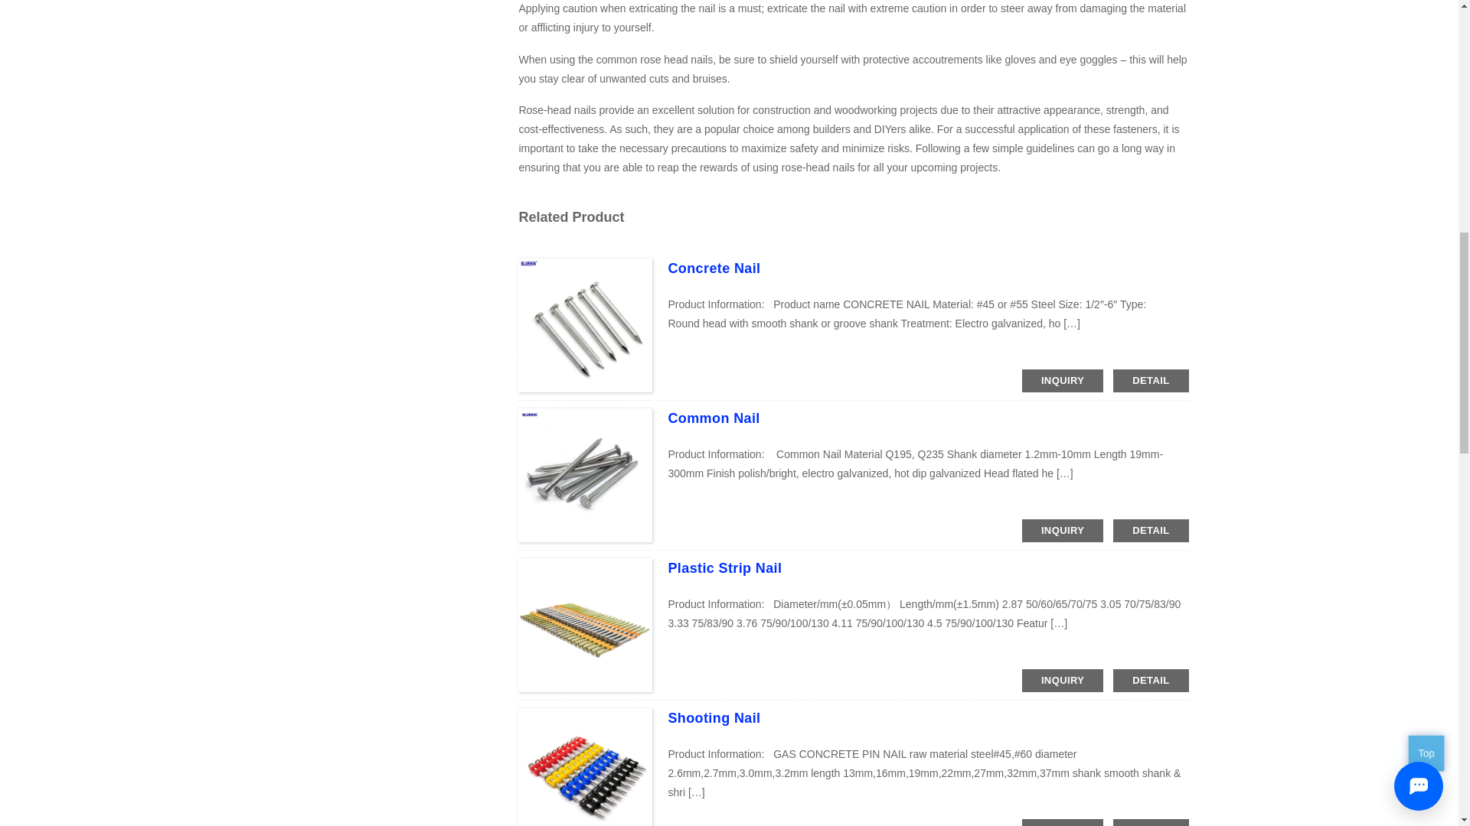  I want to click on DETAIL, so click(1150, 531).